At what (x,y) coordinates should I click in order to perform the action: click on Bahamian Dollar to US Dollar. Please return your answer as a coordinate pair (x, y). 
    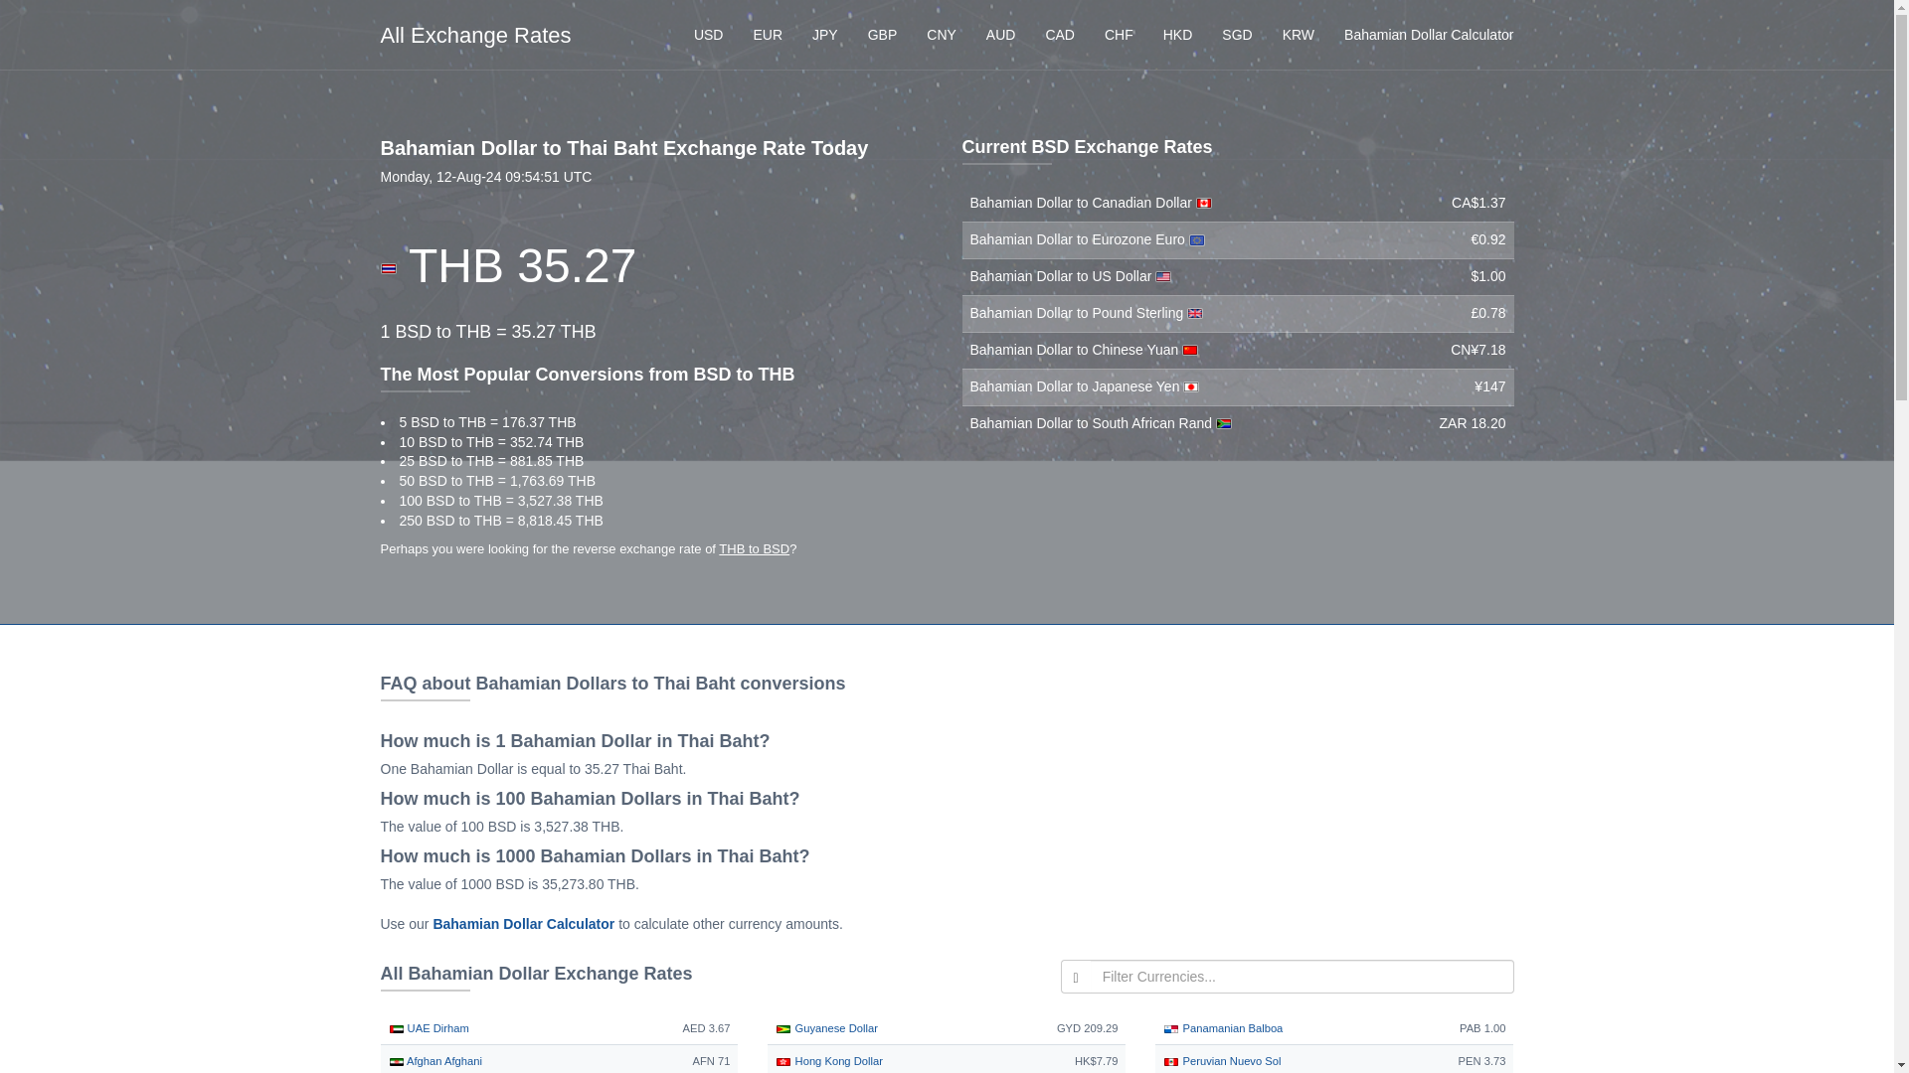
    Looking at the image, I should click on (1063, 276).